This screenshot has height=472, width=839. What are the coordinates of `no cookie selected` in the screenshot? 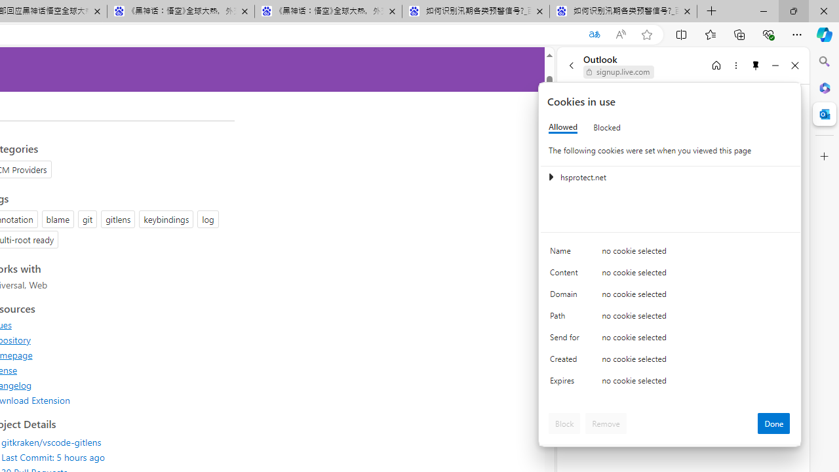 It's located at (696, 384).